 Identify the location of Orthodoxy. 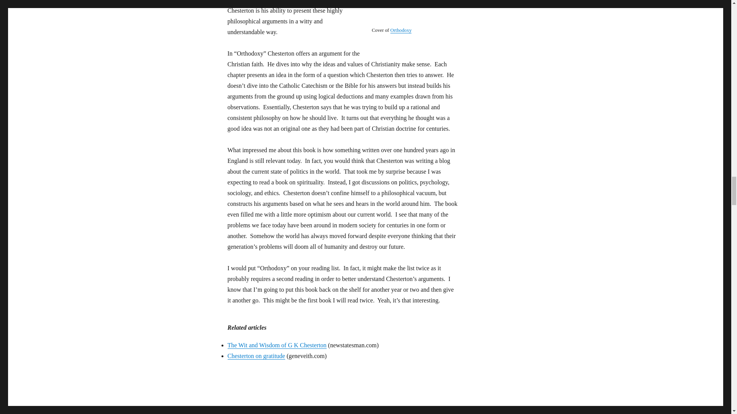
(401, 30).